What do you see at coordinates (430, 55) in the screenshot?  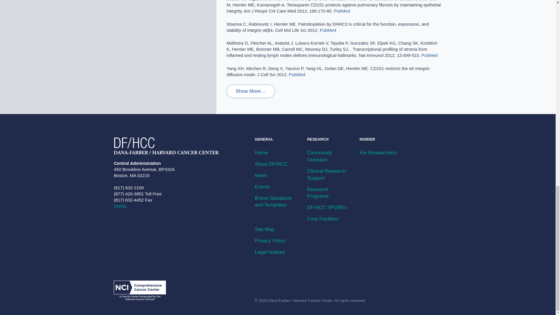 I see `PubMed` at bounding box center [430, 55].